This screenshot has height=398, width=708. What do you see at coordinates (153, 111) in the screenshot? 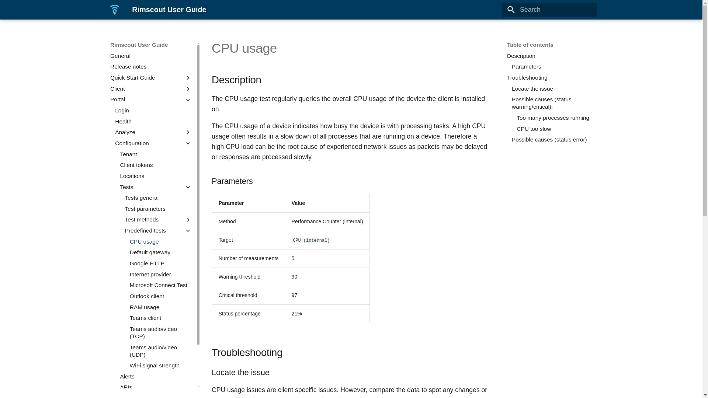
I see `Login` at bounding box center [153, 111].